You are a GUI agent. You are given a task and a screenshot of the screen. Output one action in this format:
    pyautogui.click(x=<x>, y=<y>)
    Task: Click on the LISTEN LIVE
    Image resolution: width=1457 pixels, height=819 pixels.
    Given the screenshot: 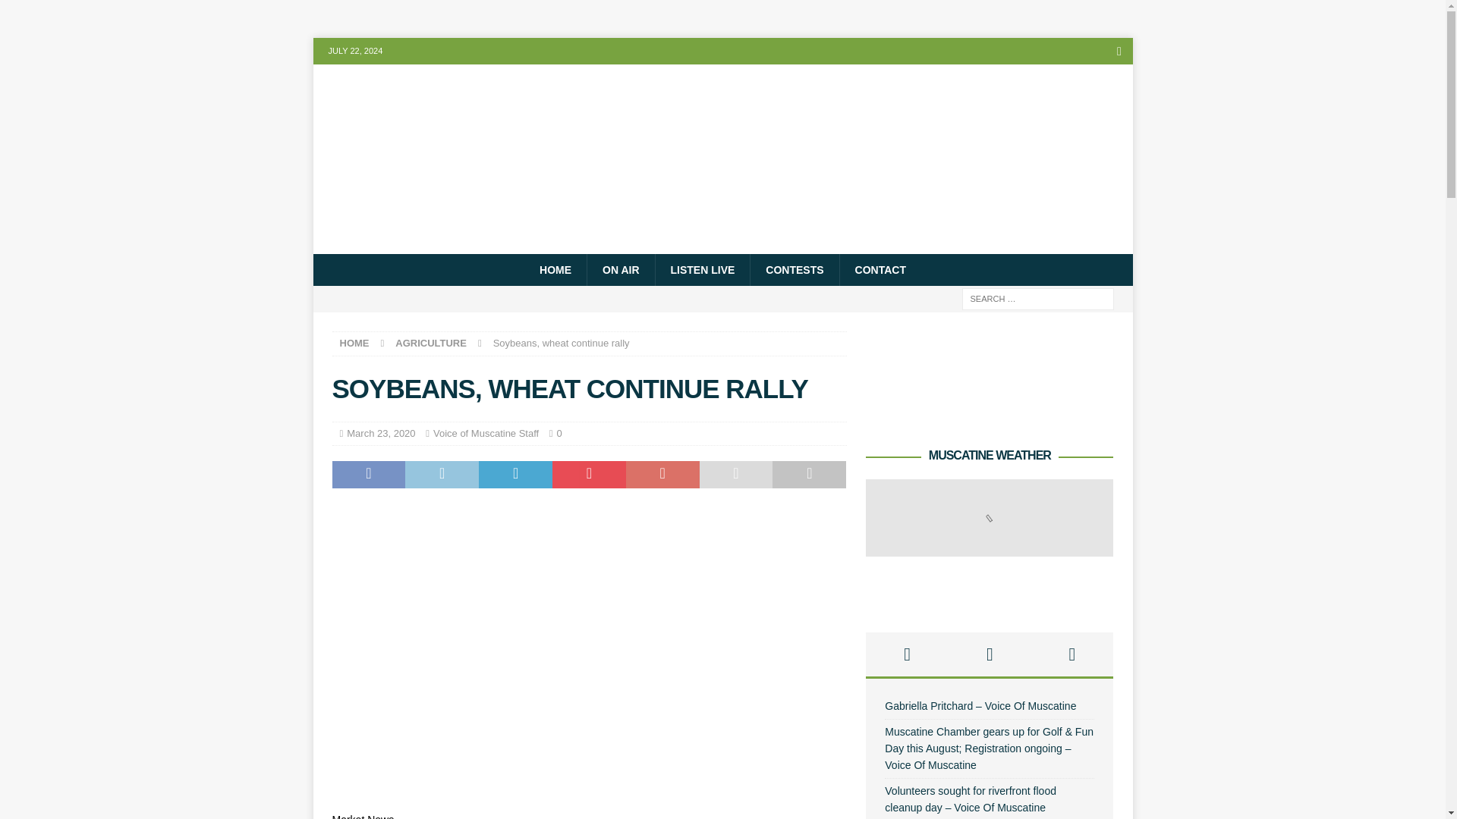 What is the action you would take?
    pyautogui.click(x=702, y=269)
    